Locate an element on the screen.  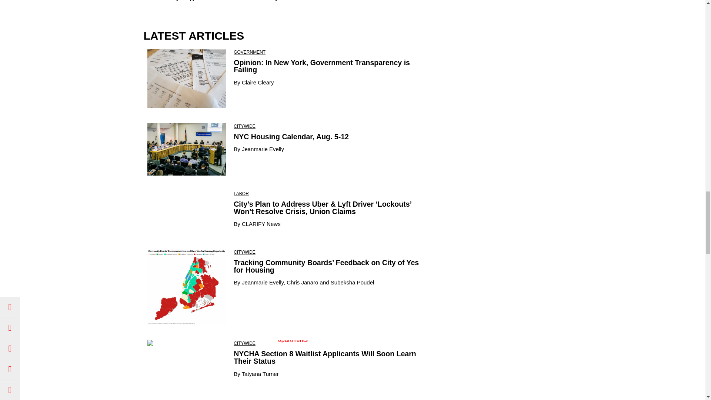
Read Articles in the Citywide category is located at coordinates (244, 126).